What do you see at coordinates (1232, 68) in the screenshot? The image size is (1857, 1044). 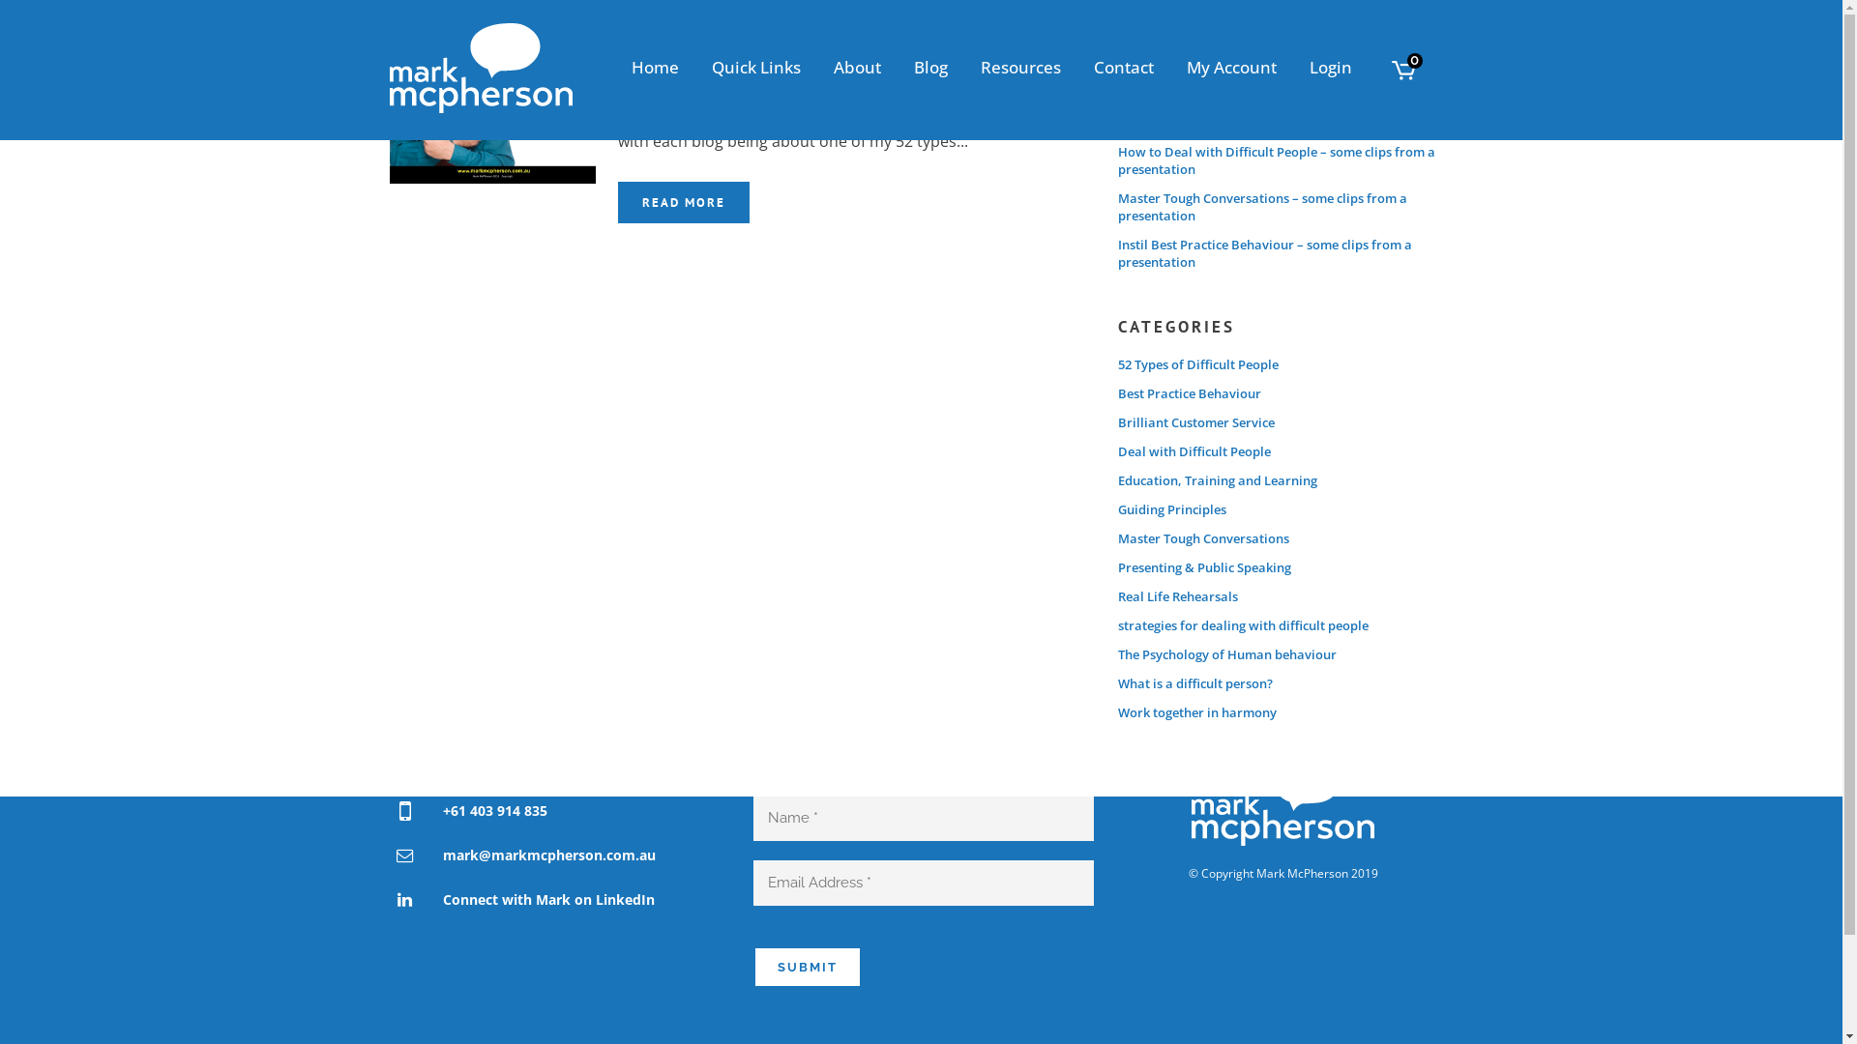 I see `My Account` at bounding box center [1232, 68].